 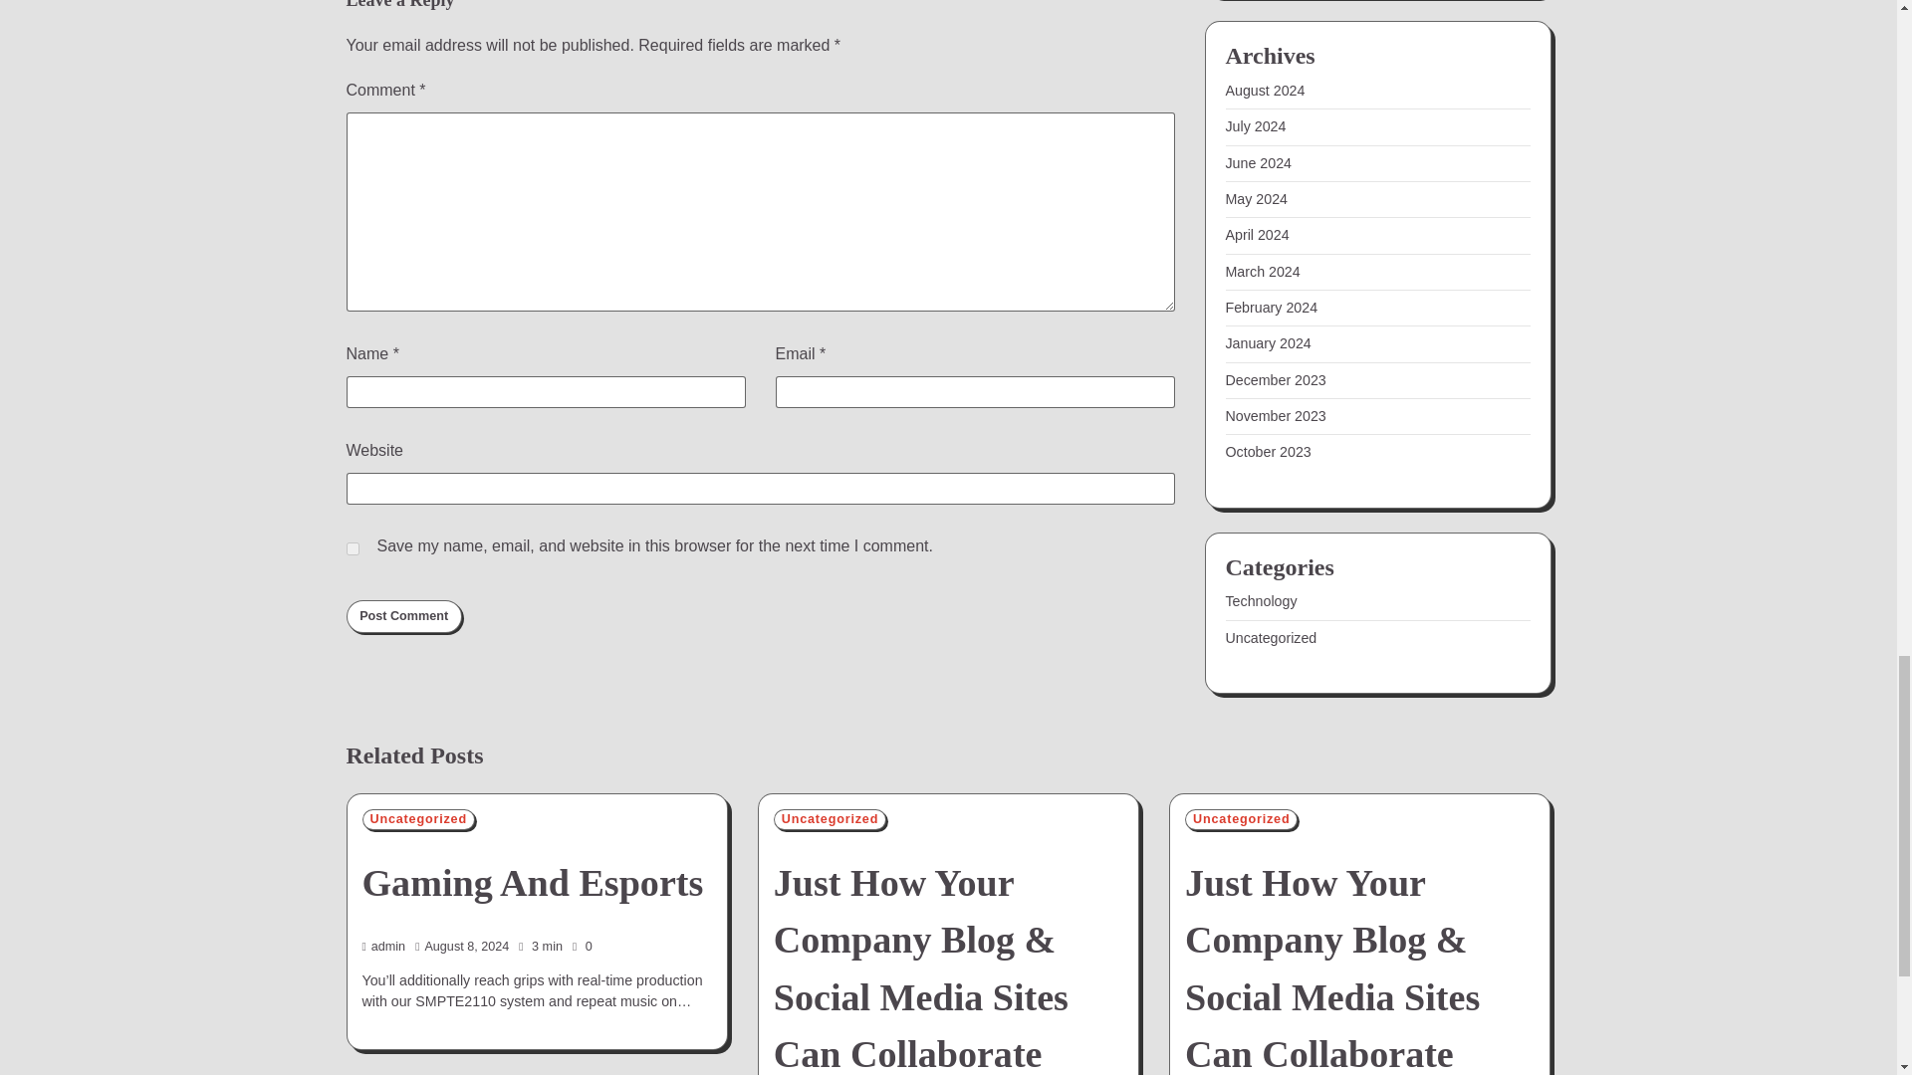 What do you see at coordinates (404, 617) in the screenshot?
I see `Post Comment` at bounding box center [404, 617].